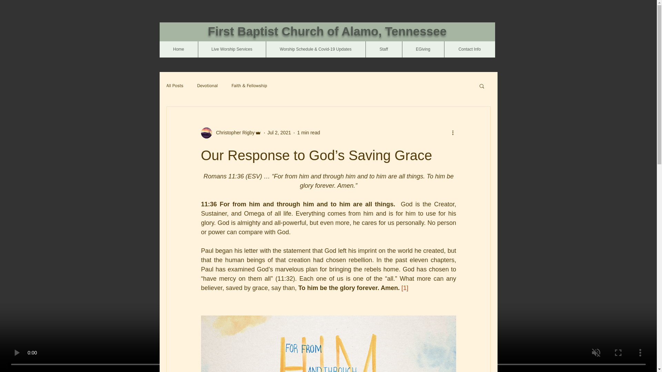 The image size is (662, 372). Describe the element at coordinates (279, 132) in the screenshot. I see `Jul 2, 2021` at that location.